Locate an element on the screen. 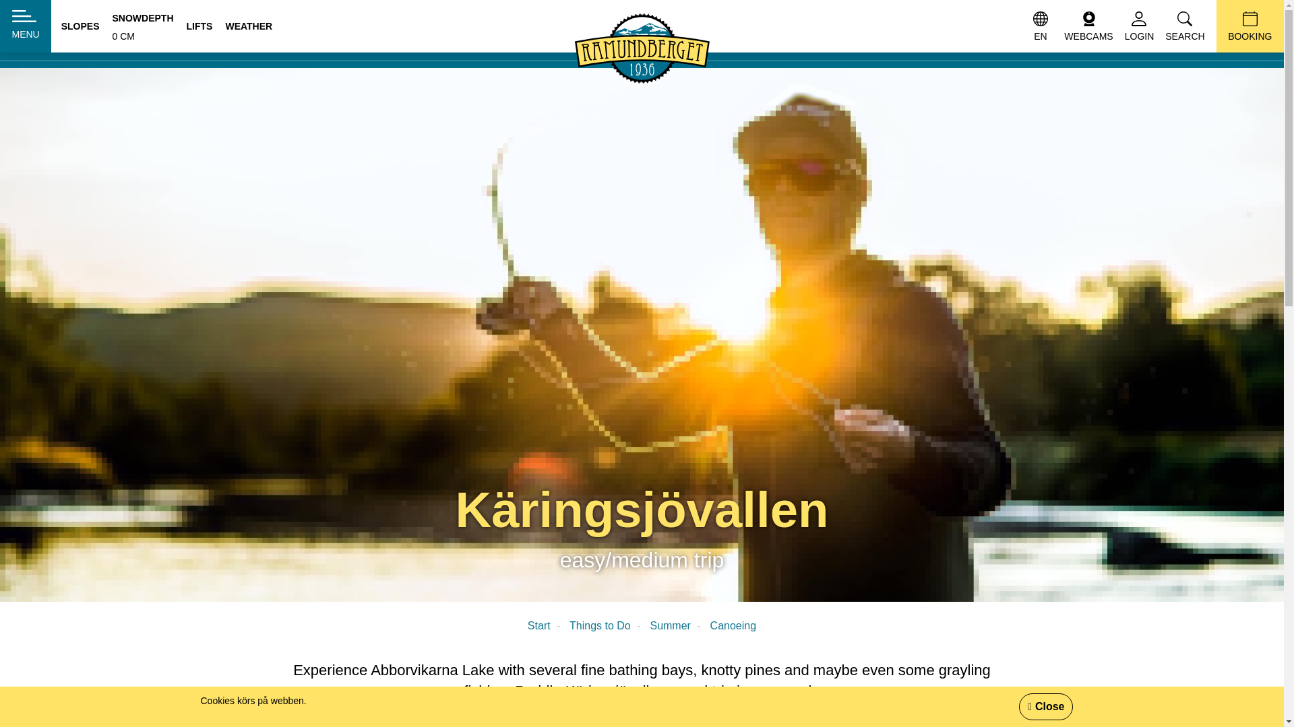 Image resolution: width=1294 pixels, height=727 pixels. MENU is located at coordinates (669, 626).